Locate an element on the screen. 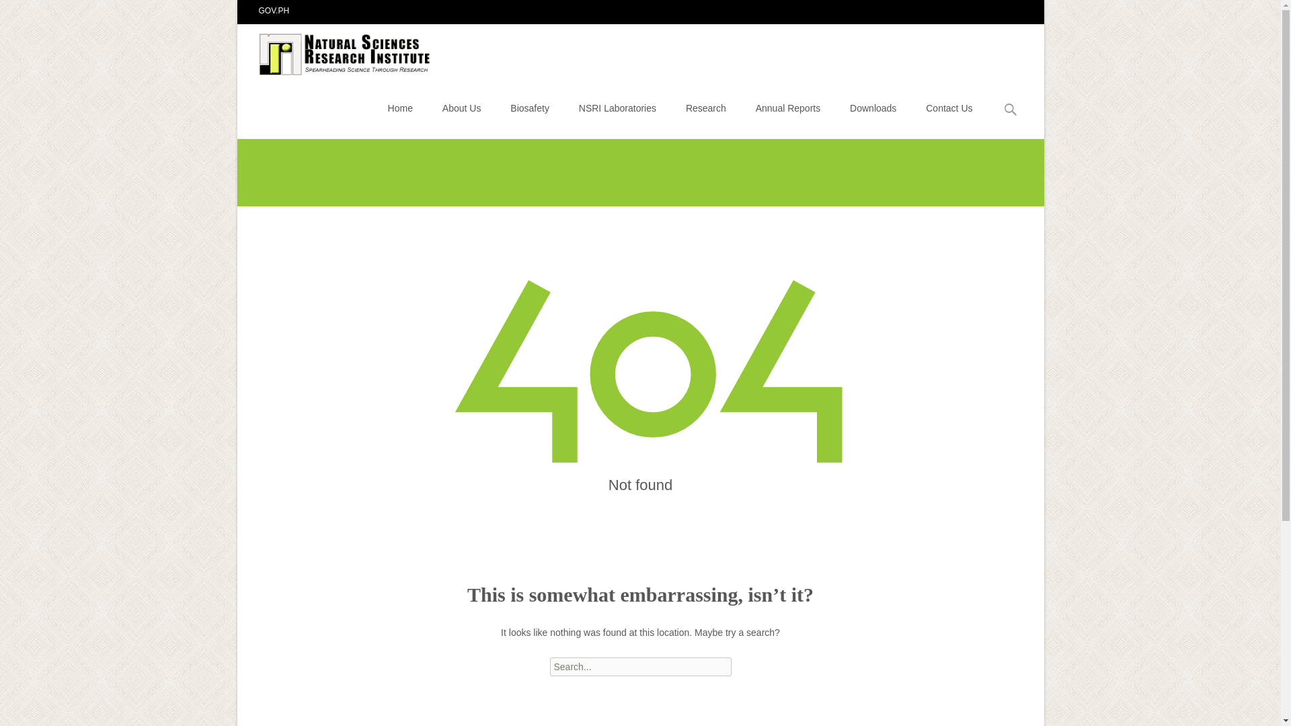 The width and height of the screenshot is (1291, 726). GOV.PH is located at coordinates (274, 10).